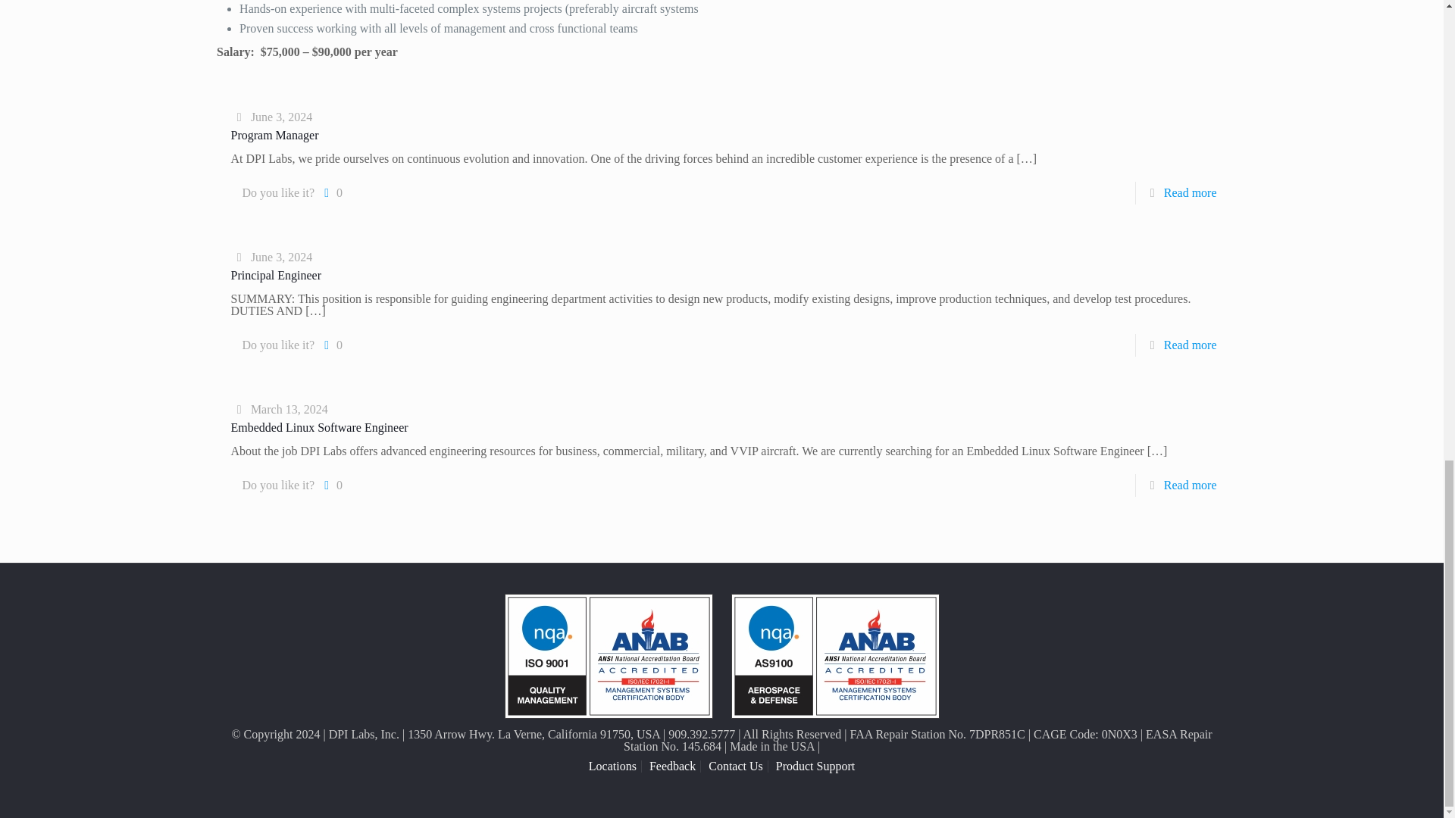 Image resolution: width=1455 pixels, height=818 pixels. What do you see at coordinates (612, 766) in the screenshot?
I see `Locations` at bounding box center [612, 766].